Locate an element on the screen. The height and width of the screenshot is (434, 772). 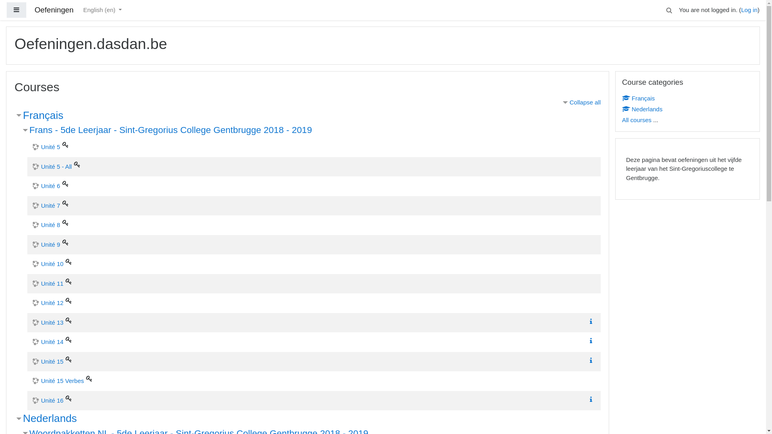
Log in is located at coordinates (749, 10).